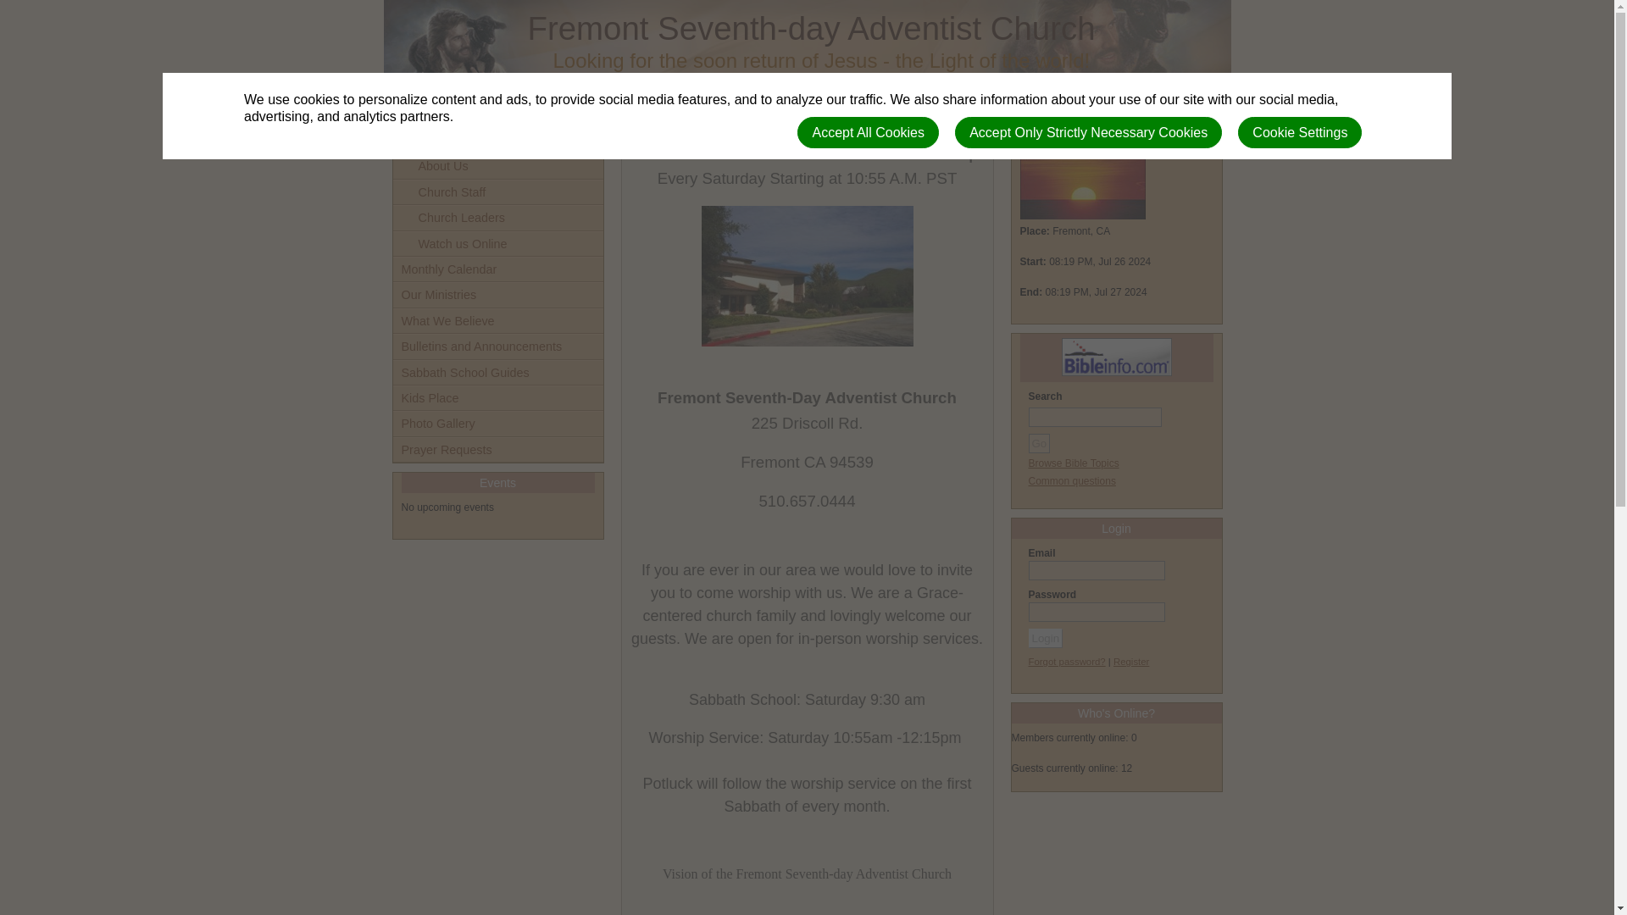  I want to click on Kids Place, so click(498, 397).